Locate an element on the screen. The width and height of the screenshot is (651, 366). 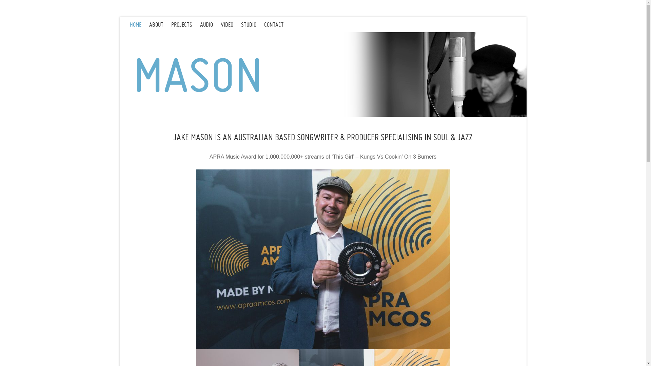
PROJECTS is located at coordinates (185, 24).